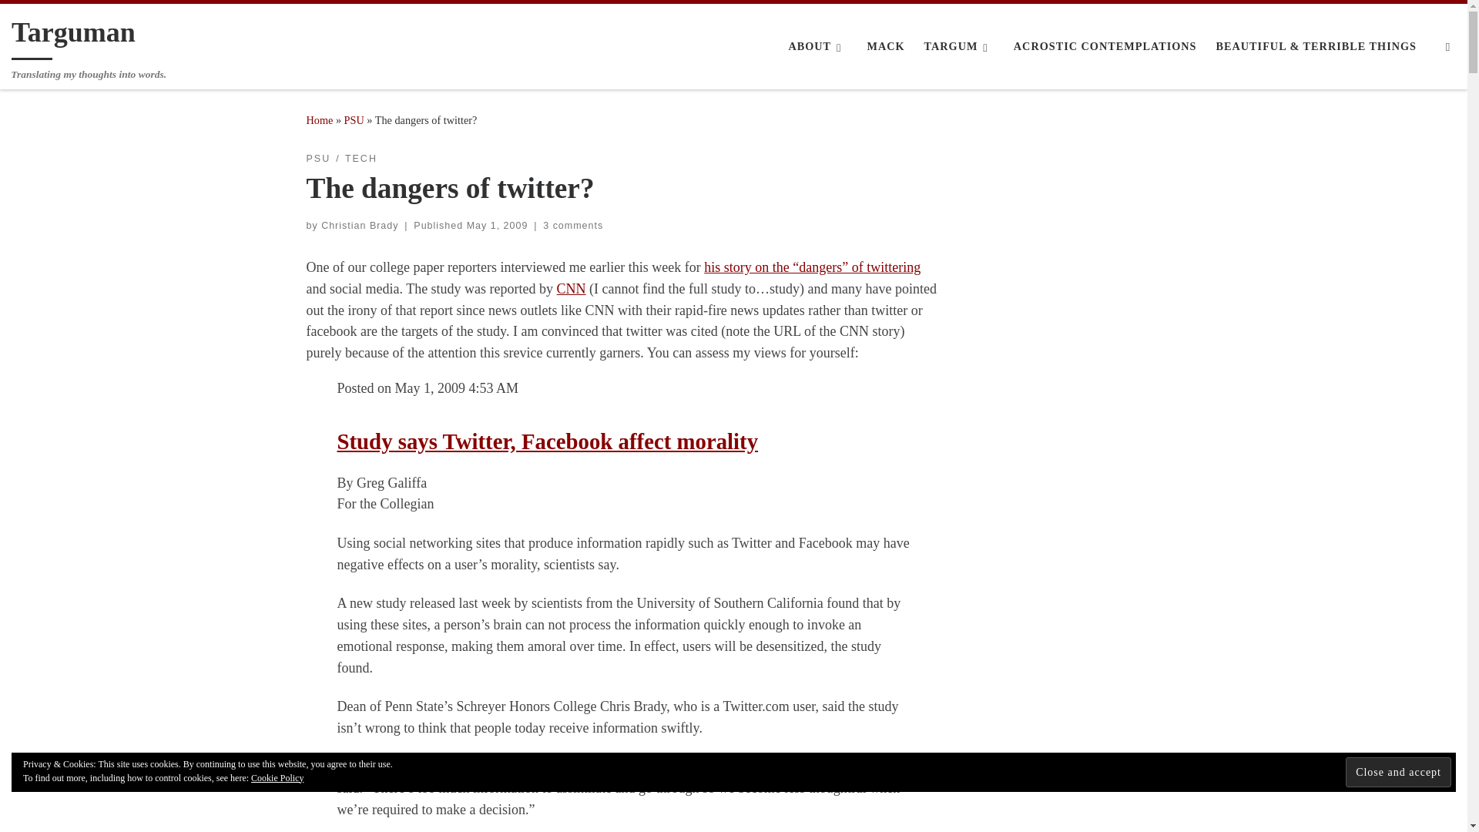 The image size is (1479, 832). I want to click on Scientists warn of rapid-fire media, so click(572, 288).